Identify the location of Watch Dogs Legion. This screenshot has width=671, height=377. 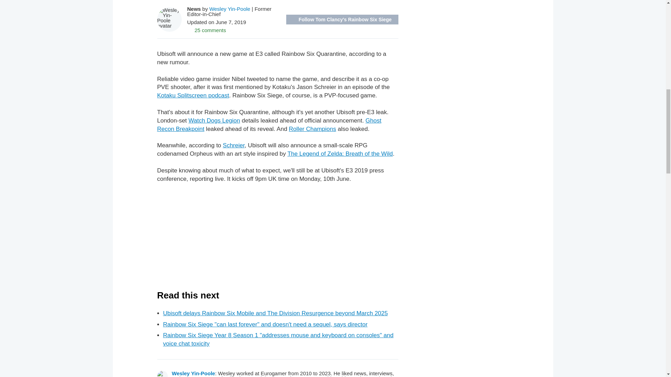
(214, 120).